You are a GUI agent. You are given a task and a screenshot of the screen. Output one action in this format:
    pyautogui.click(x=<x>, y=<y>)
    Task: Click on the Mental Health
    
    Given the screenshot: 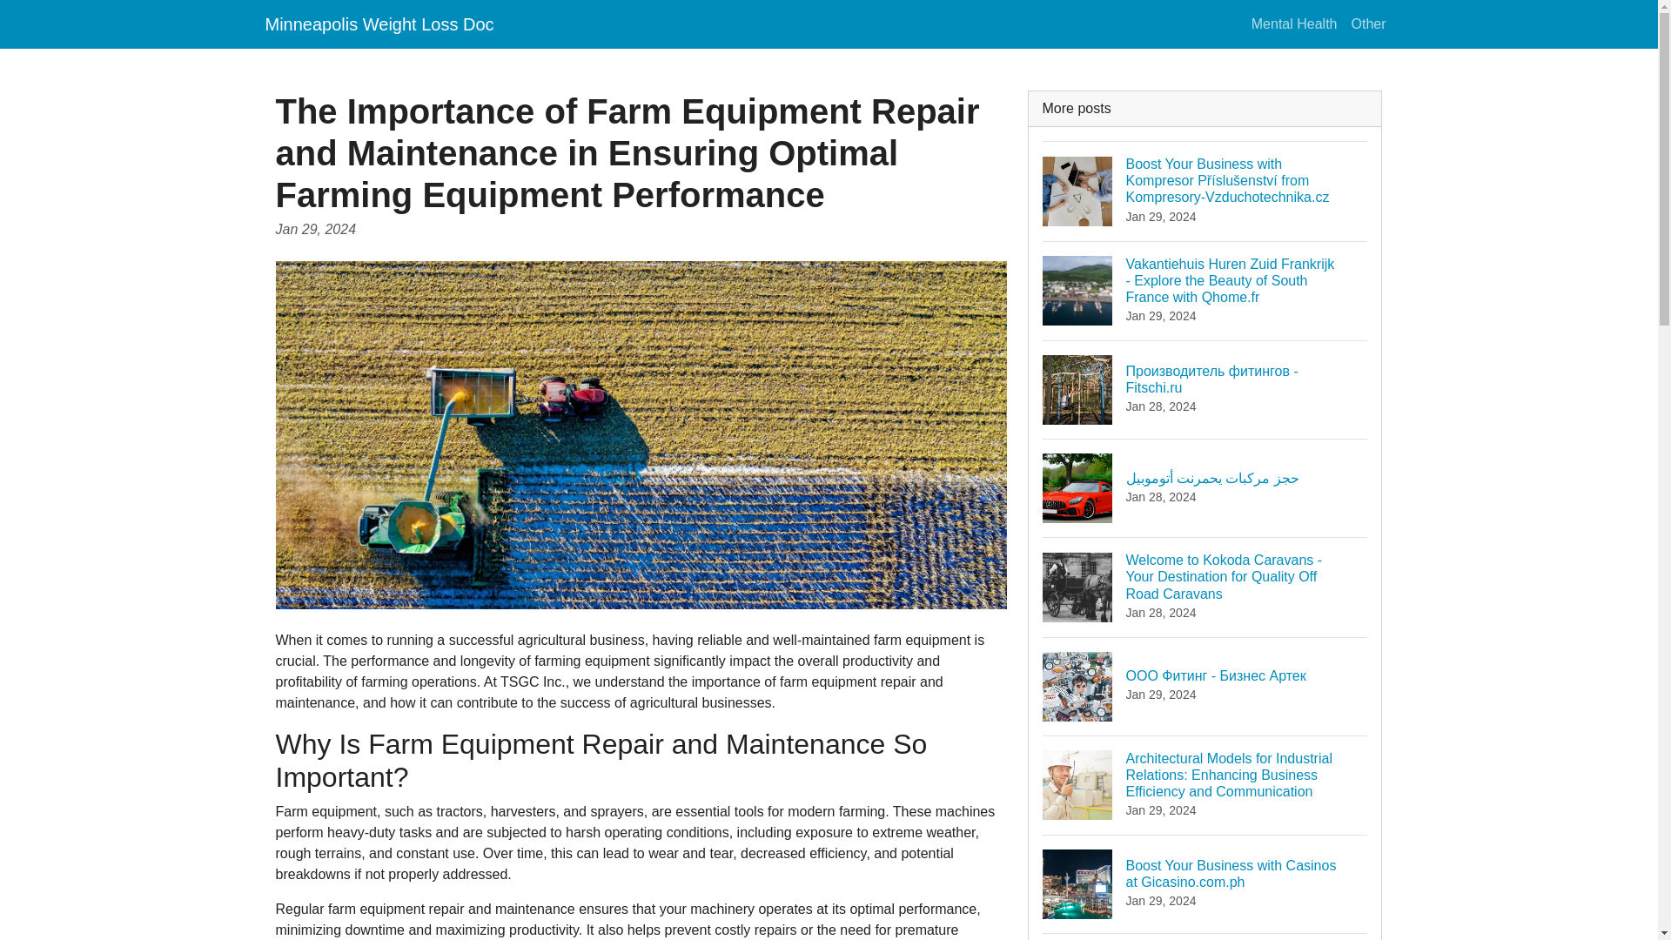 What is the action you would take?
    pyautogui.click(x=1295, y=23)
    